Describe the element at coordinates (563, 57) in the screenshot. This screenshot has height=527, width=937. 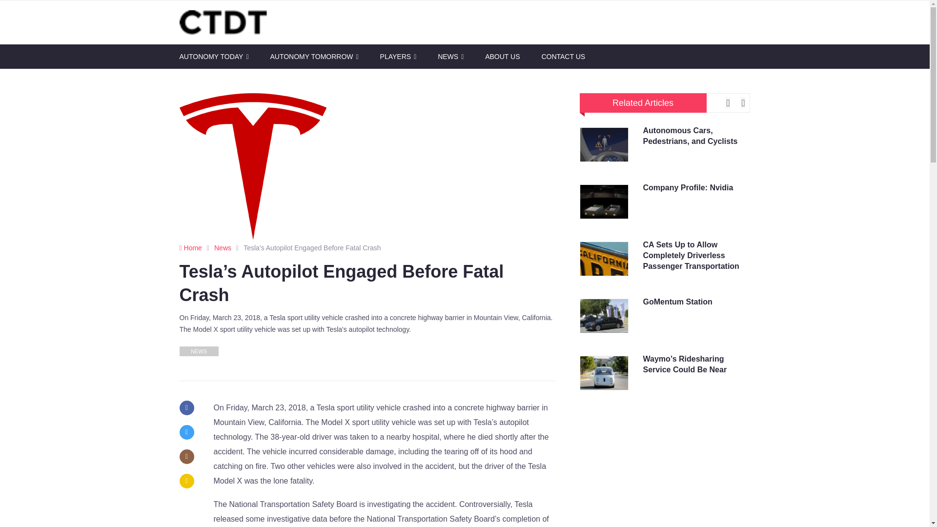
I see `CONTACT US` at that location.